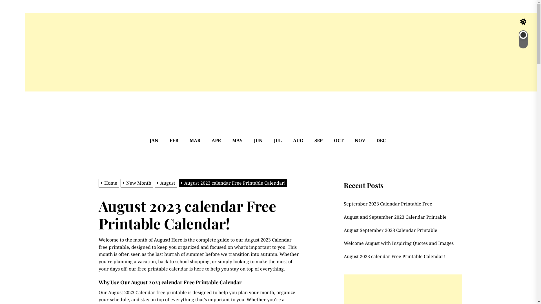 The width and height of the screenshot is (541, 304). I want to click on JUN, so click(258, 141).